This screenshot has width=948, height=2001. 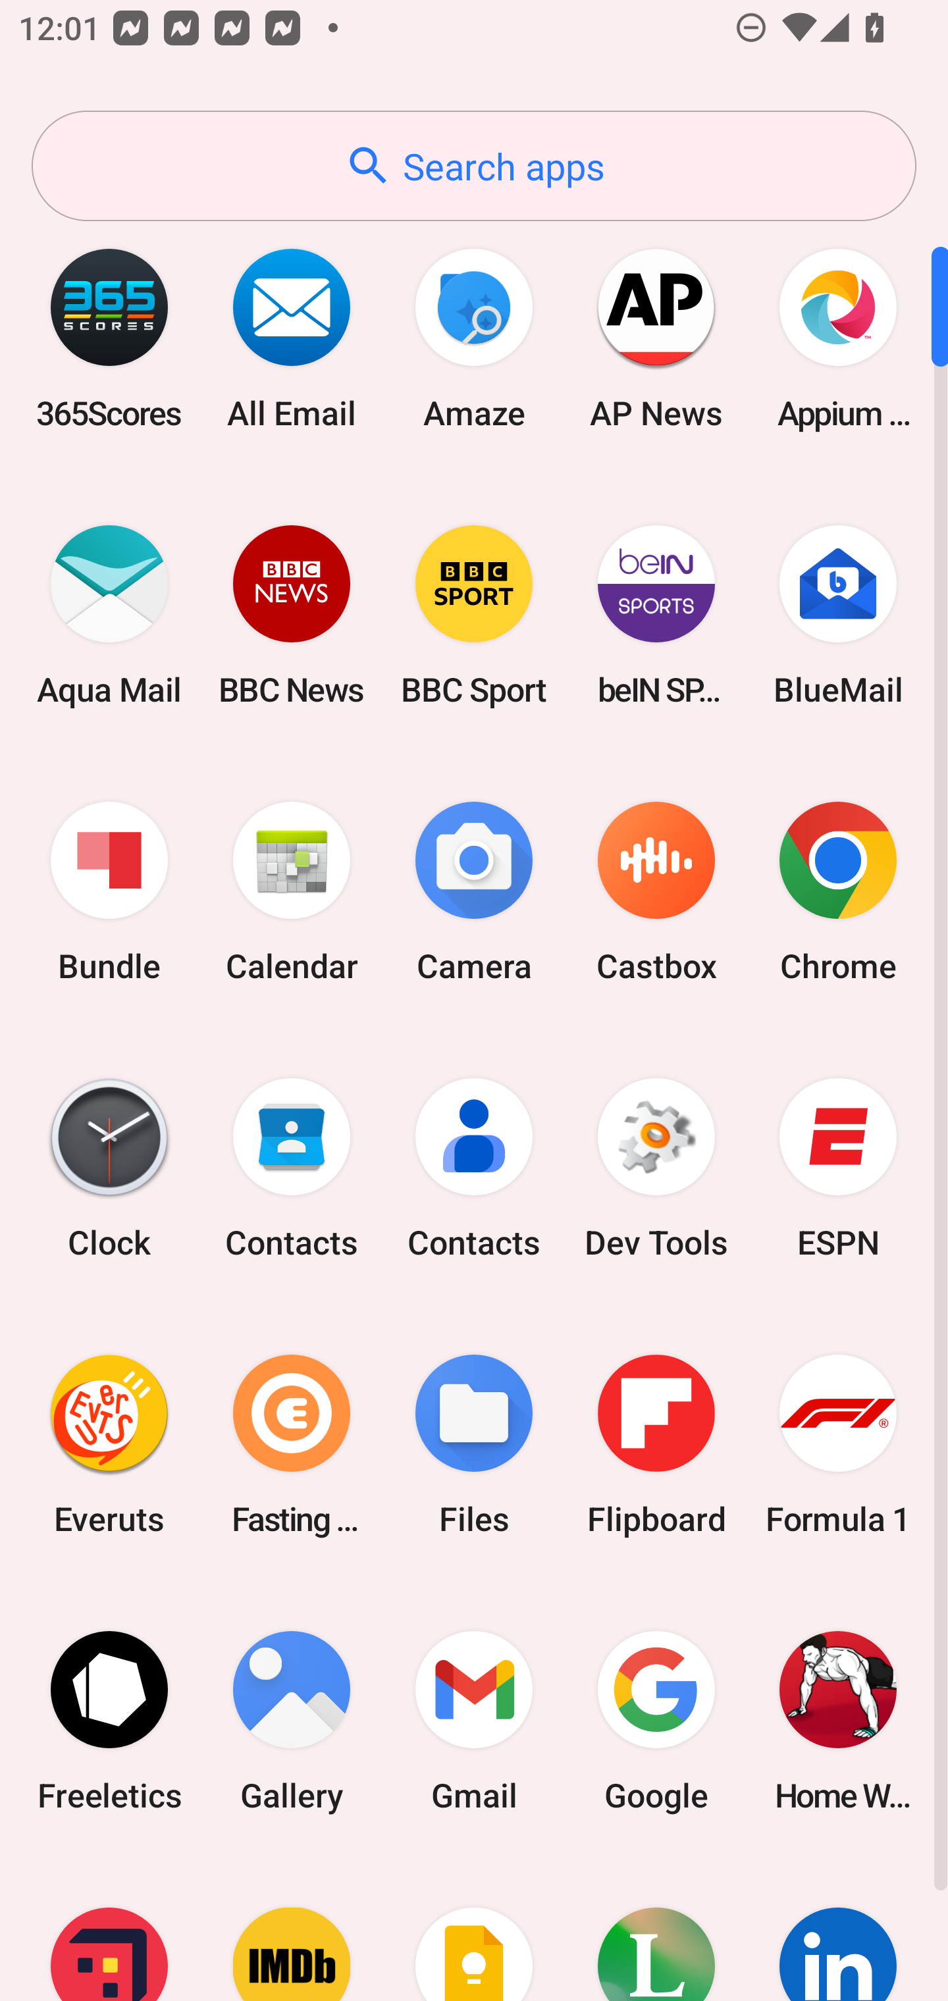 What do you see at coordinates (474, 1721) in the screenshot?
I see `Gmail` at bounding box center [474, 1721].